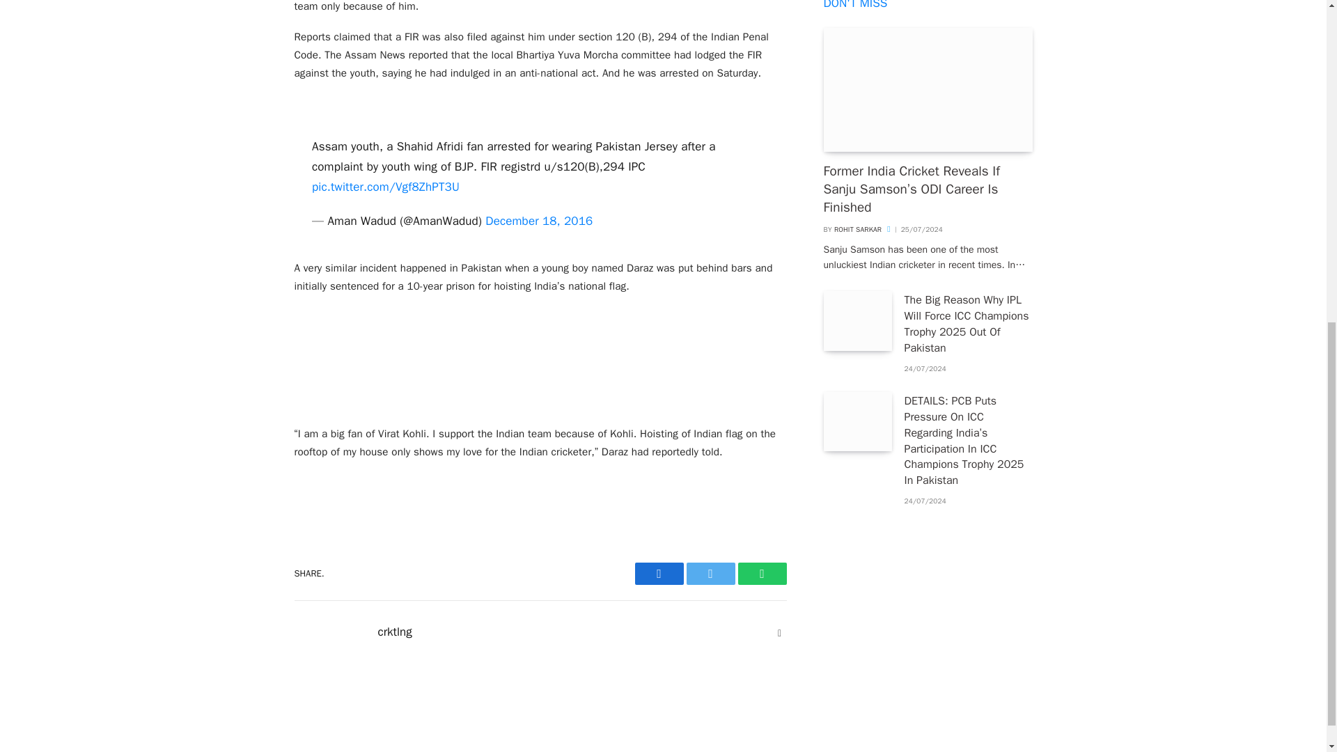  I want to click on Share on WhatsApp, so click(762, 574).